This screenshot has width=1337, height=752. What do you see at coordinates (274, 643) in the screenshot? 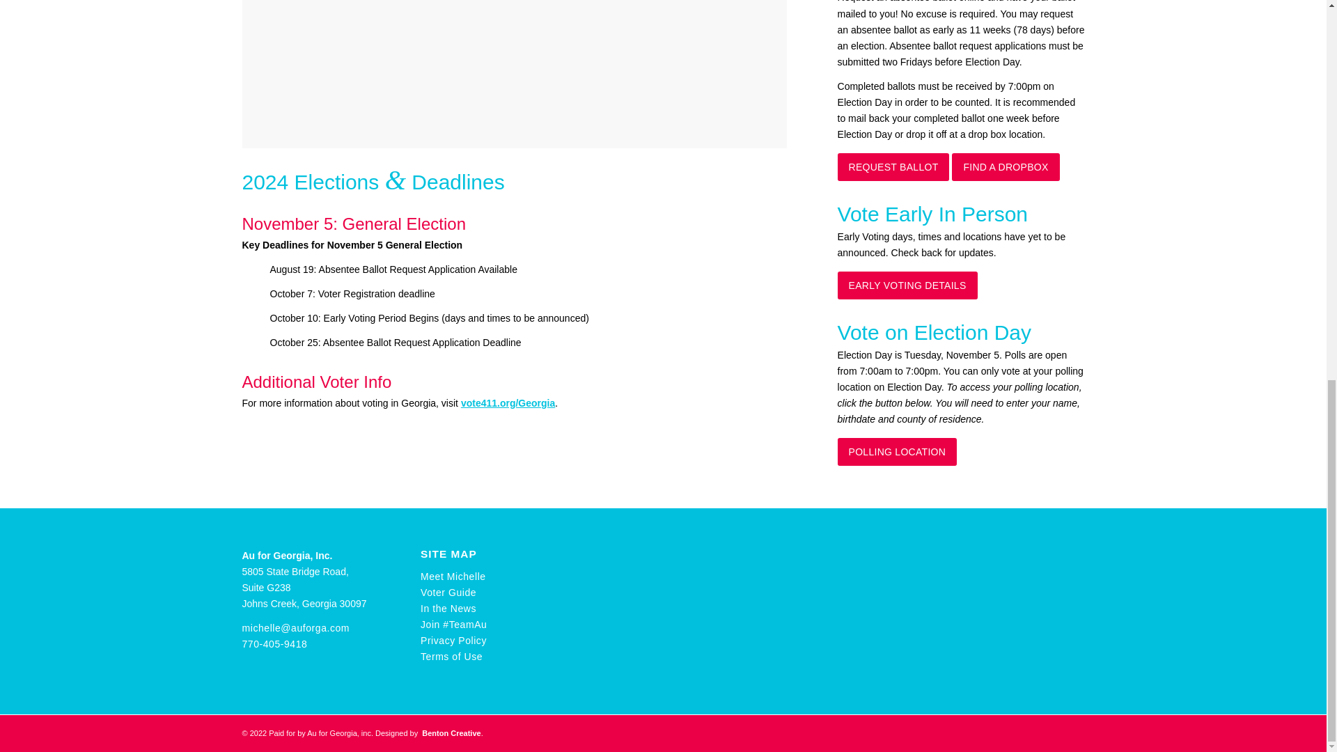
I see `770-405-9418` at bounding box center [274, 643].